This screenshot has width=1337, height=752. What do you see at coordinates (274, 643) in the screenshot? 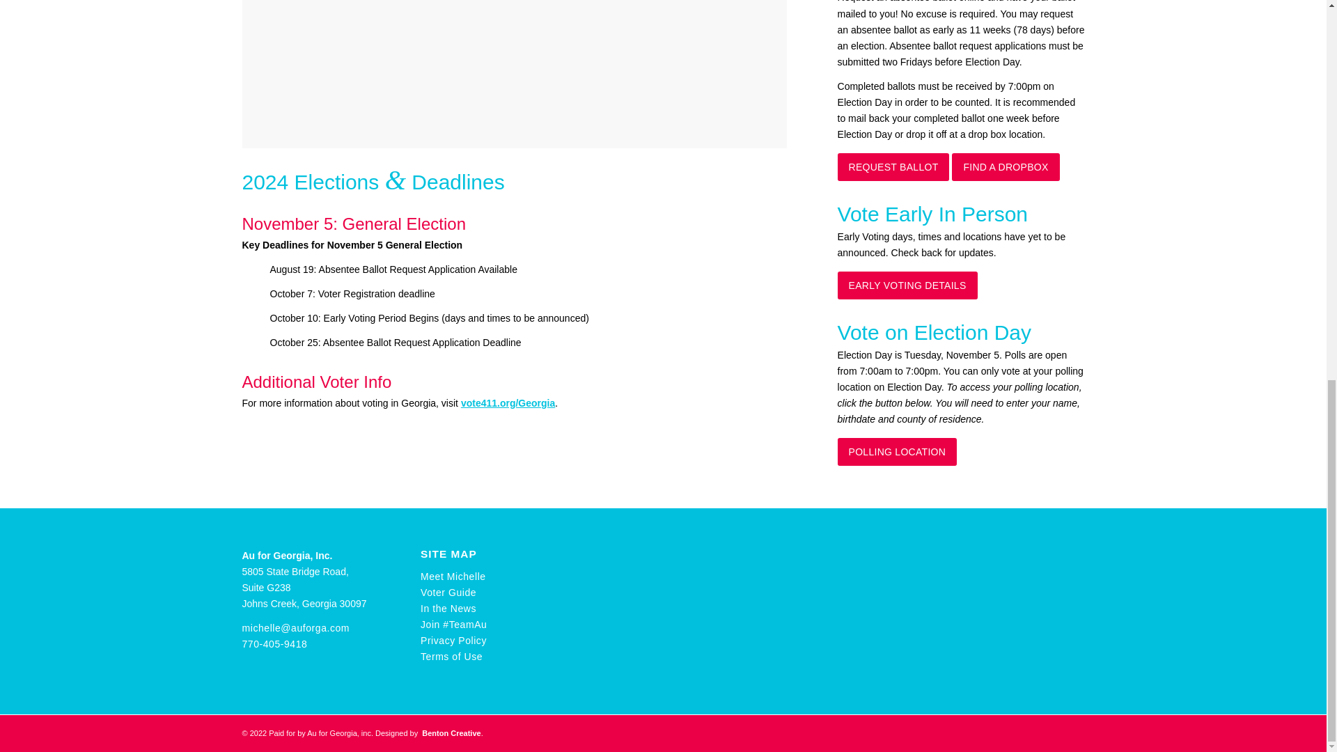
I see `770-405-9418` at bounding box center [274, 643].